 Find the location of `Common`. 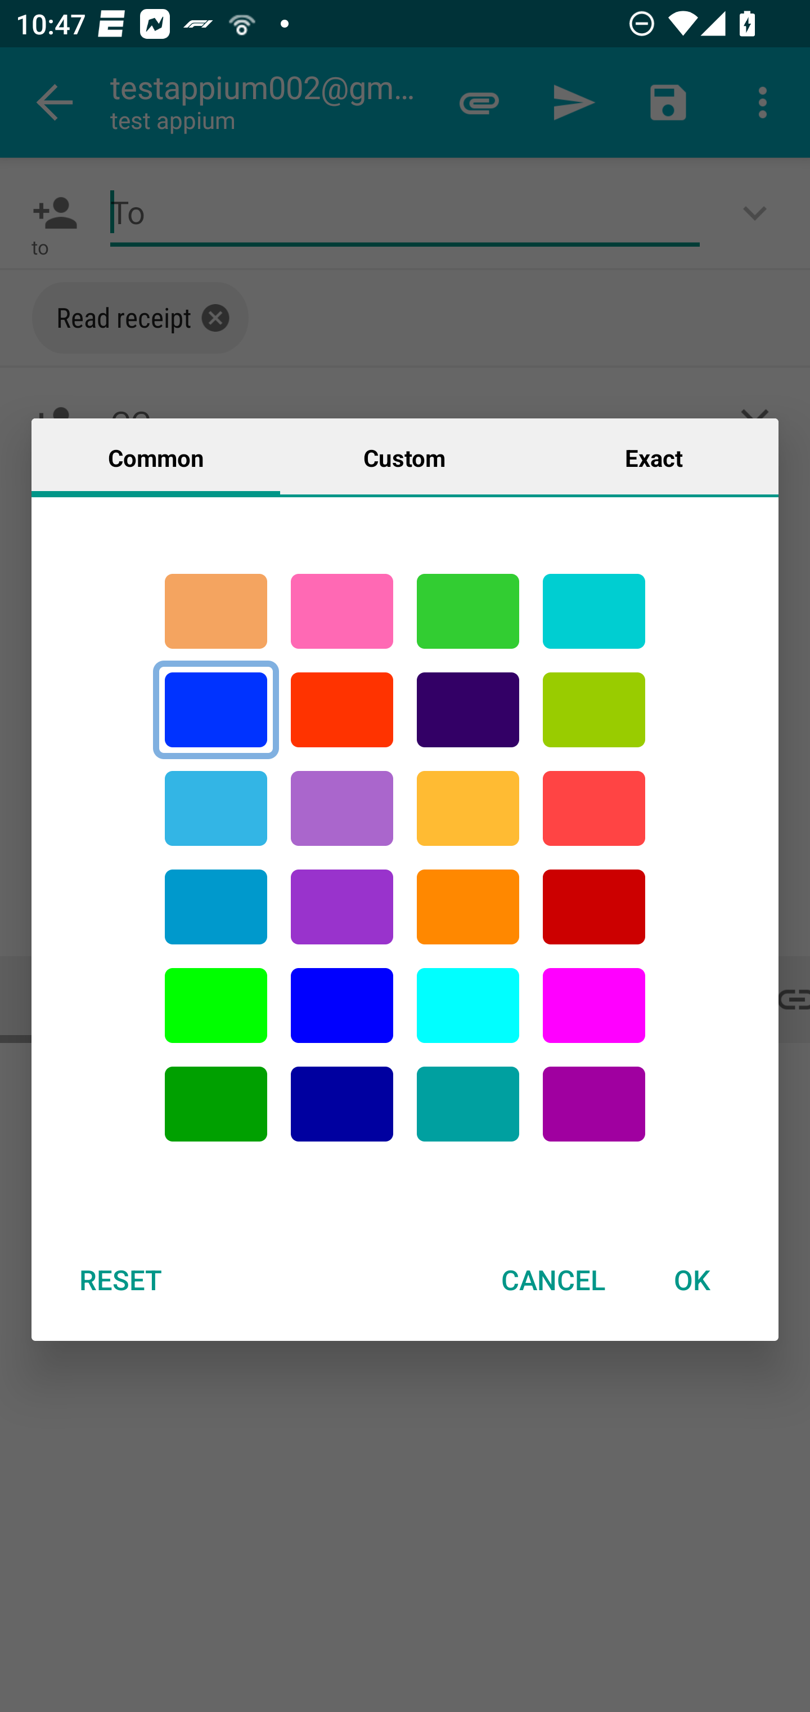

Common is located at coordinates (156, 457).